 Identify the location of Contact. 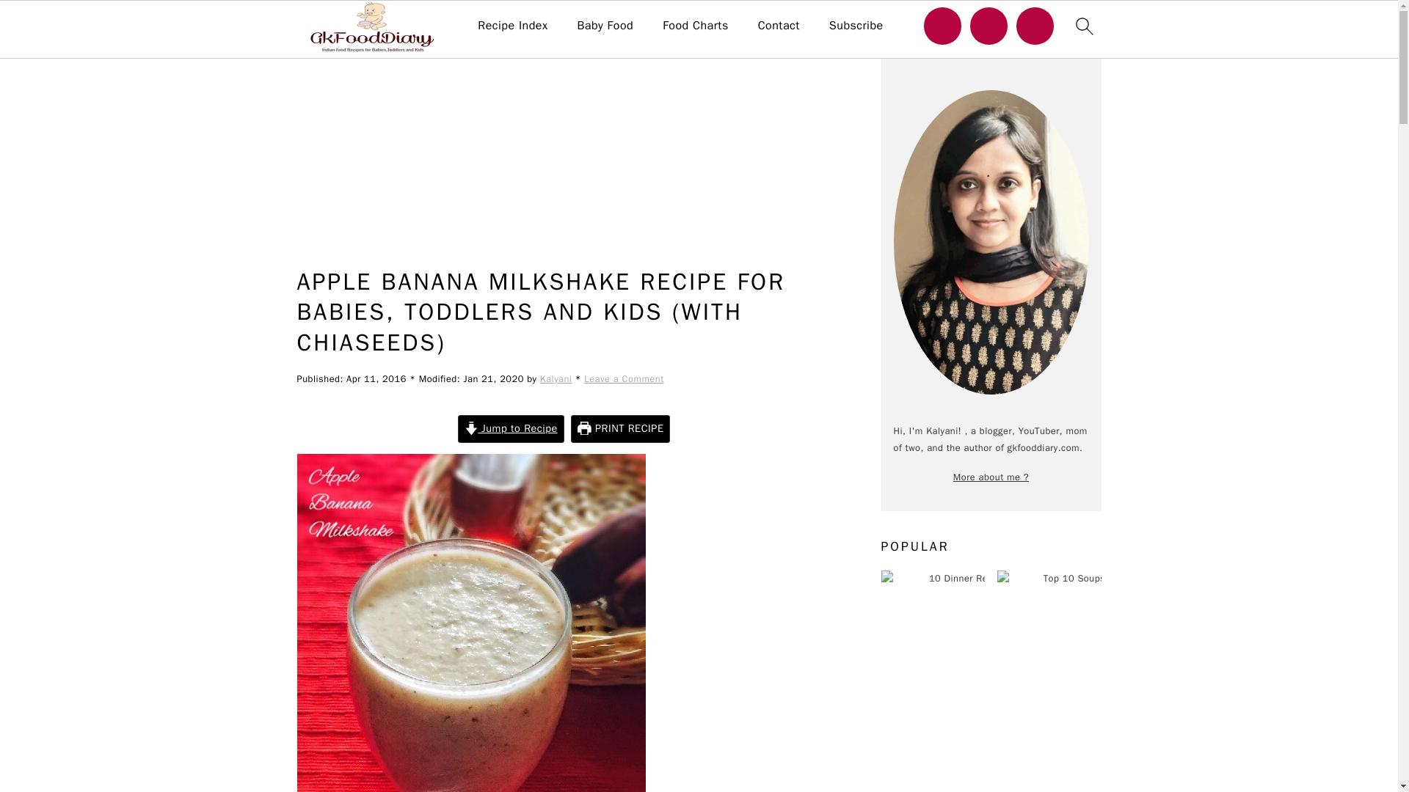
(779, 26).